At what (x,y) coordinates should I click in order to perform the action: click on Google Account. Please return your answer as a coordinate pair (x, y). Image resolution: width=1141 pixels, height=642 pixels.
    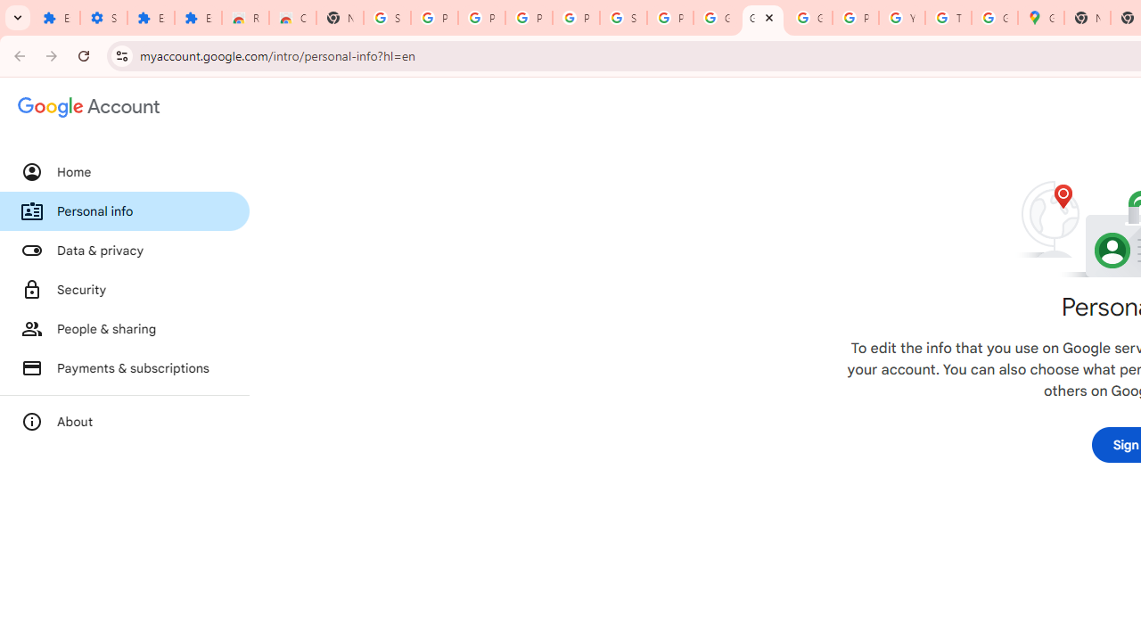
    Looking at the image, I should click on (717, 18).